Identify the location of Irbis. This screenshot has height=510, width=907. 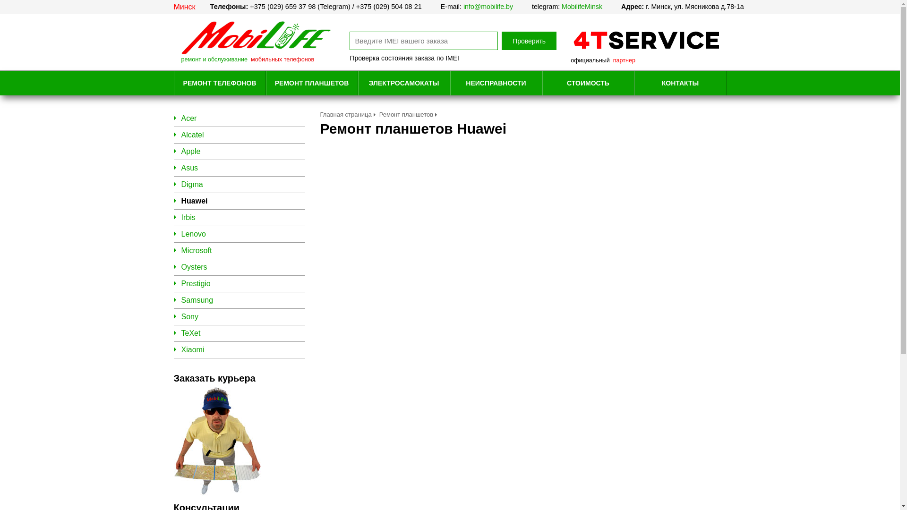
(188, 217).